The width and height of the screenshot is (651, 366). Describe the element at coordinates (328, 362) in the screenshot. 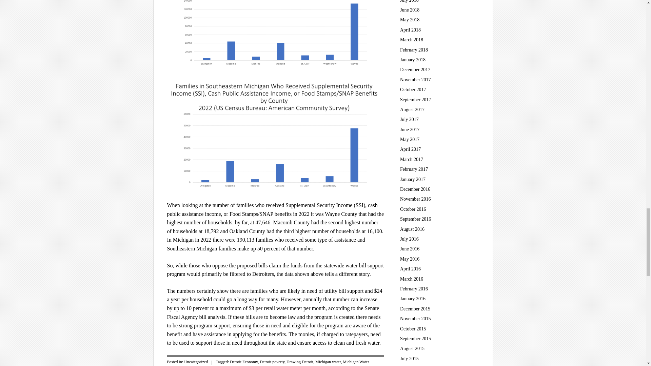

I see `Michigan water` at that location.